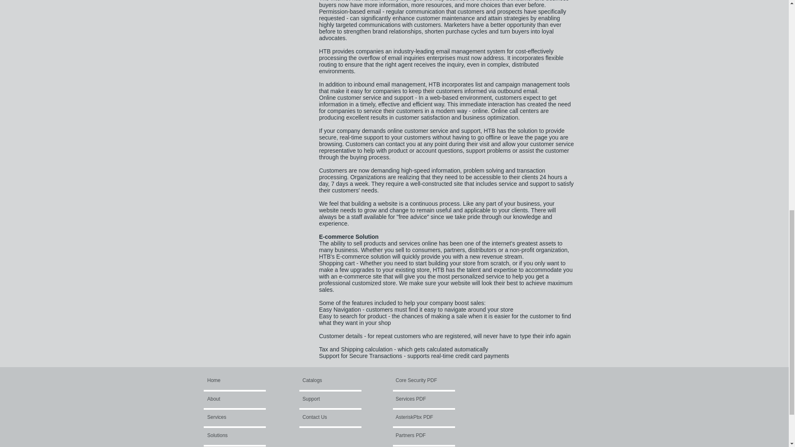 This screenshot has height=447, width=795. Describe the element at coordinates (238, 381) in the screenshot. I see `Home` at that location.